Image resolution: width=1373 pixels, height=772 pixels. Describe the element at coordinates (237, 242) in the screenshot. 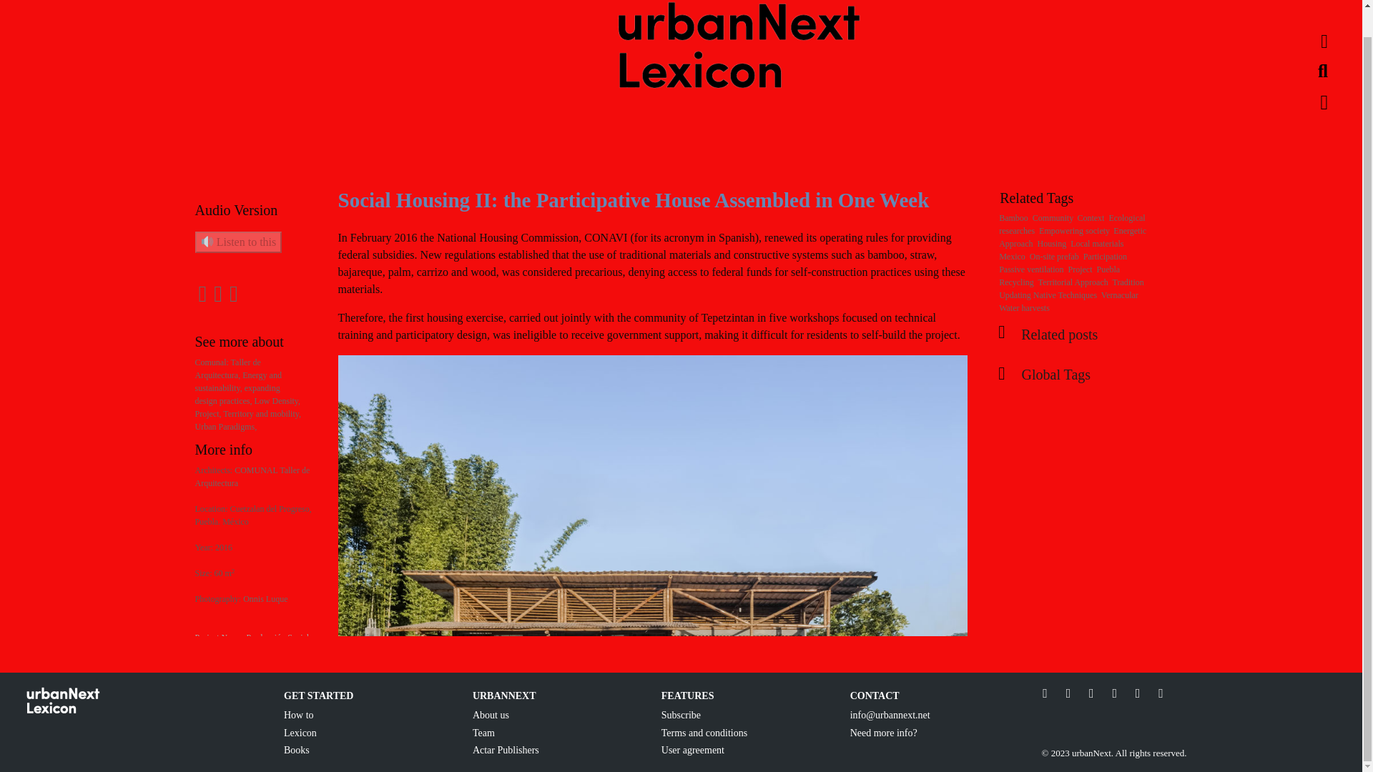

I see `Listen to this` at that location.